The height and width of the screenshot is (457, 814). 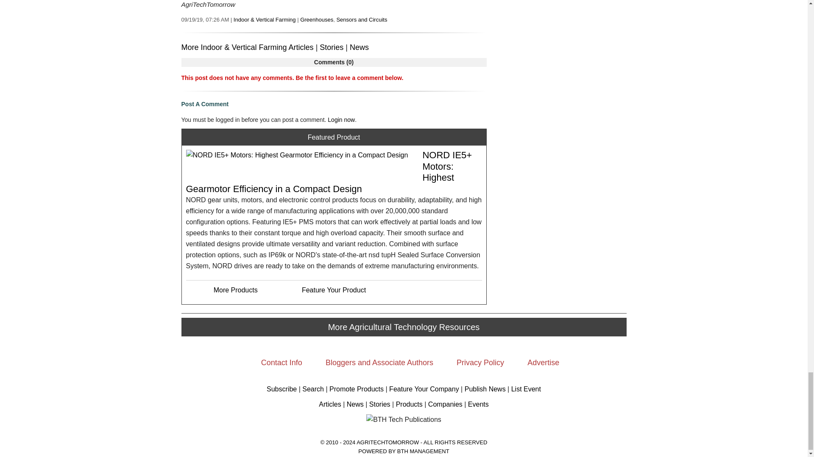 What do you see at coordinates (361, 19) in the screenshot?
I see `Sensors and Circuits` at bounding box center [361, 19].